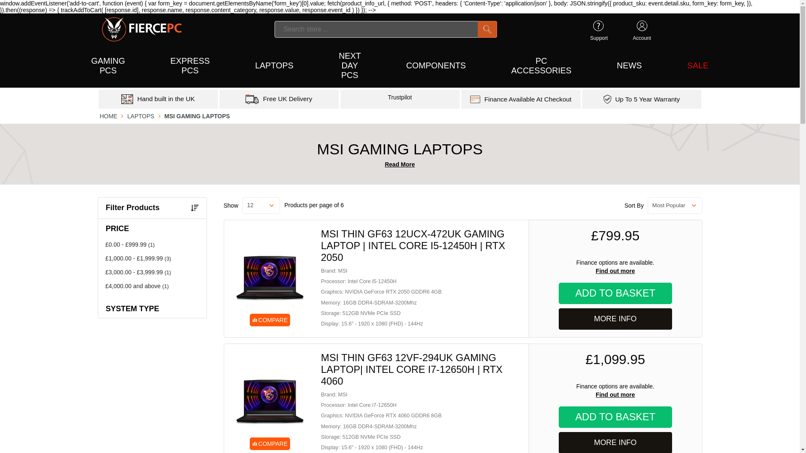  Describe the element at coordinates (108, 116) in the screenshot. I see `HOME` at that location.